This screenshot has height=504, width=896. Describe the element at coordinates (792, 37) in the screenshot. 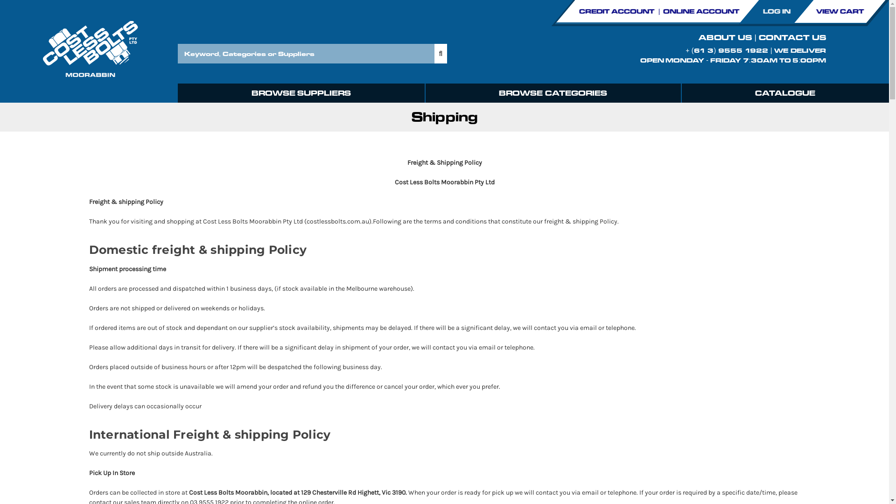

I see `CONTACT US` at that location.